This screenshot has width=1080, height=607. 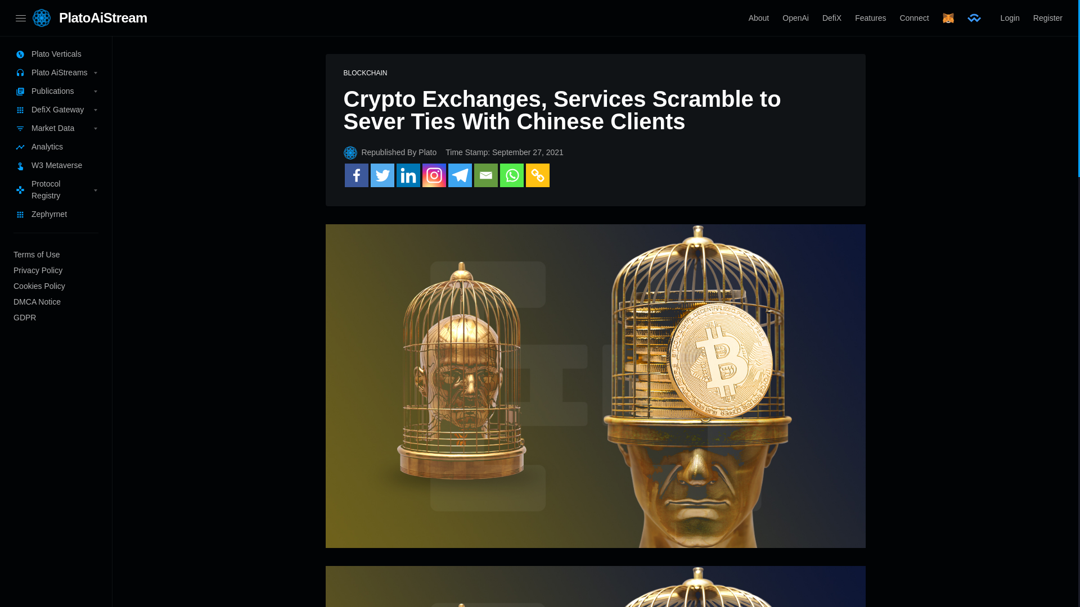 I want to click on OpenAi, so click(x=795, y=18).